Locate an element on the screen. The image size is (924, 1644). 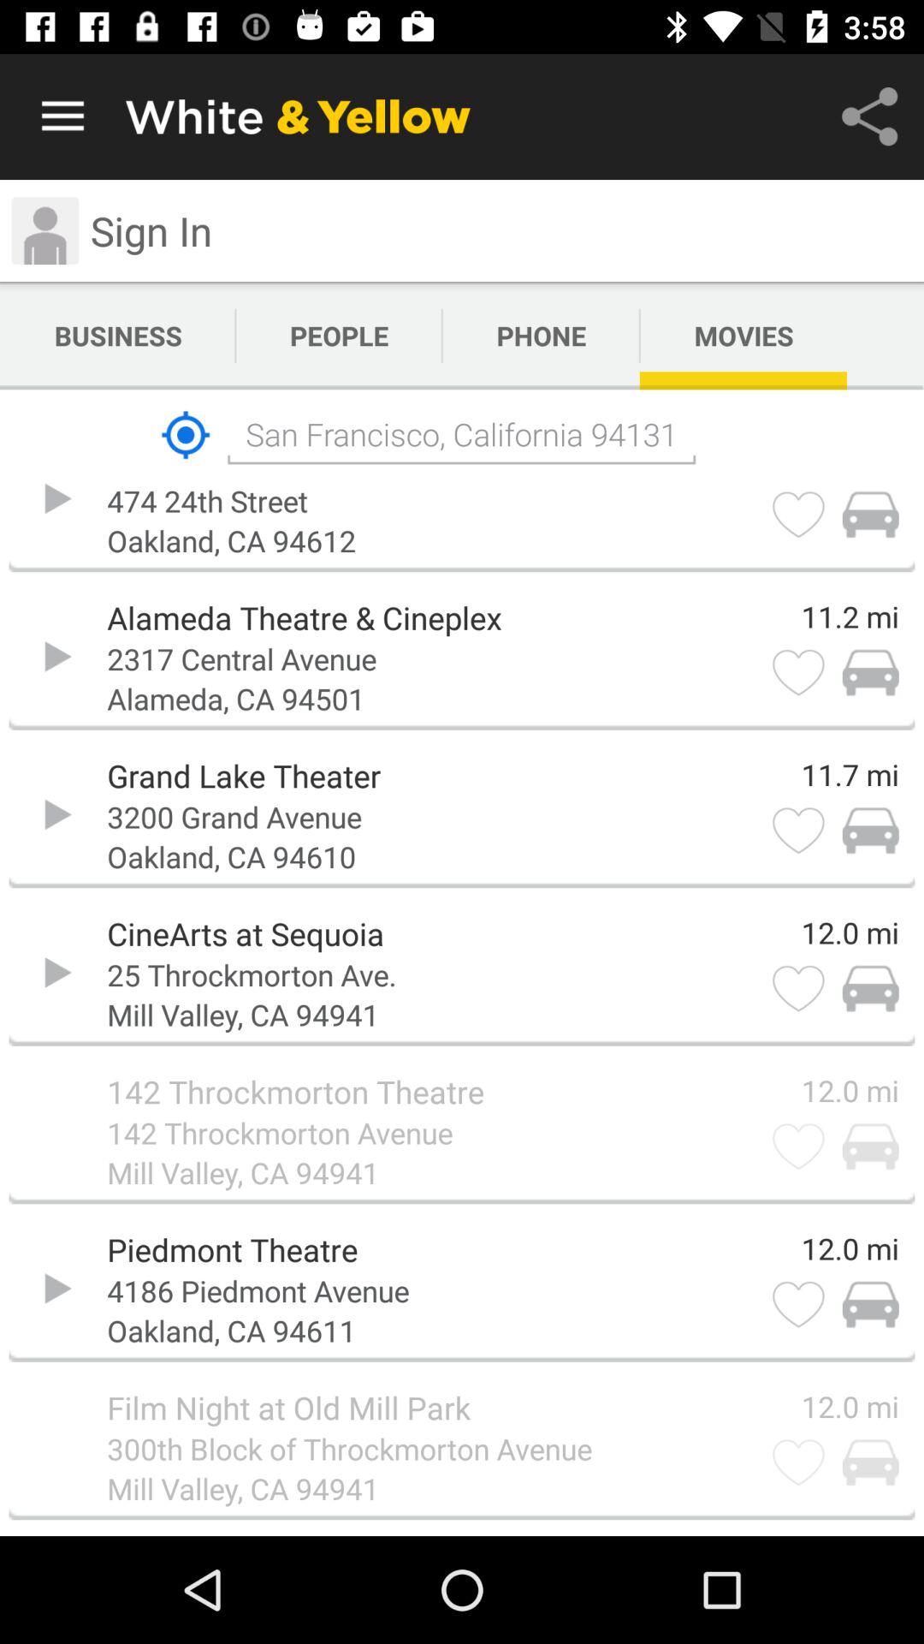
open the business is located at coordinates (118, 336).